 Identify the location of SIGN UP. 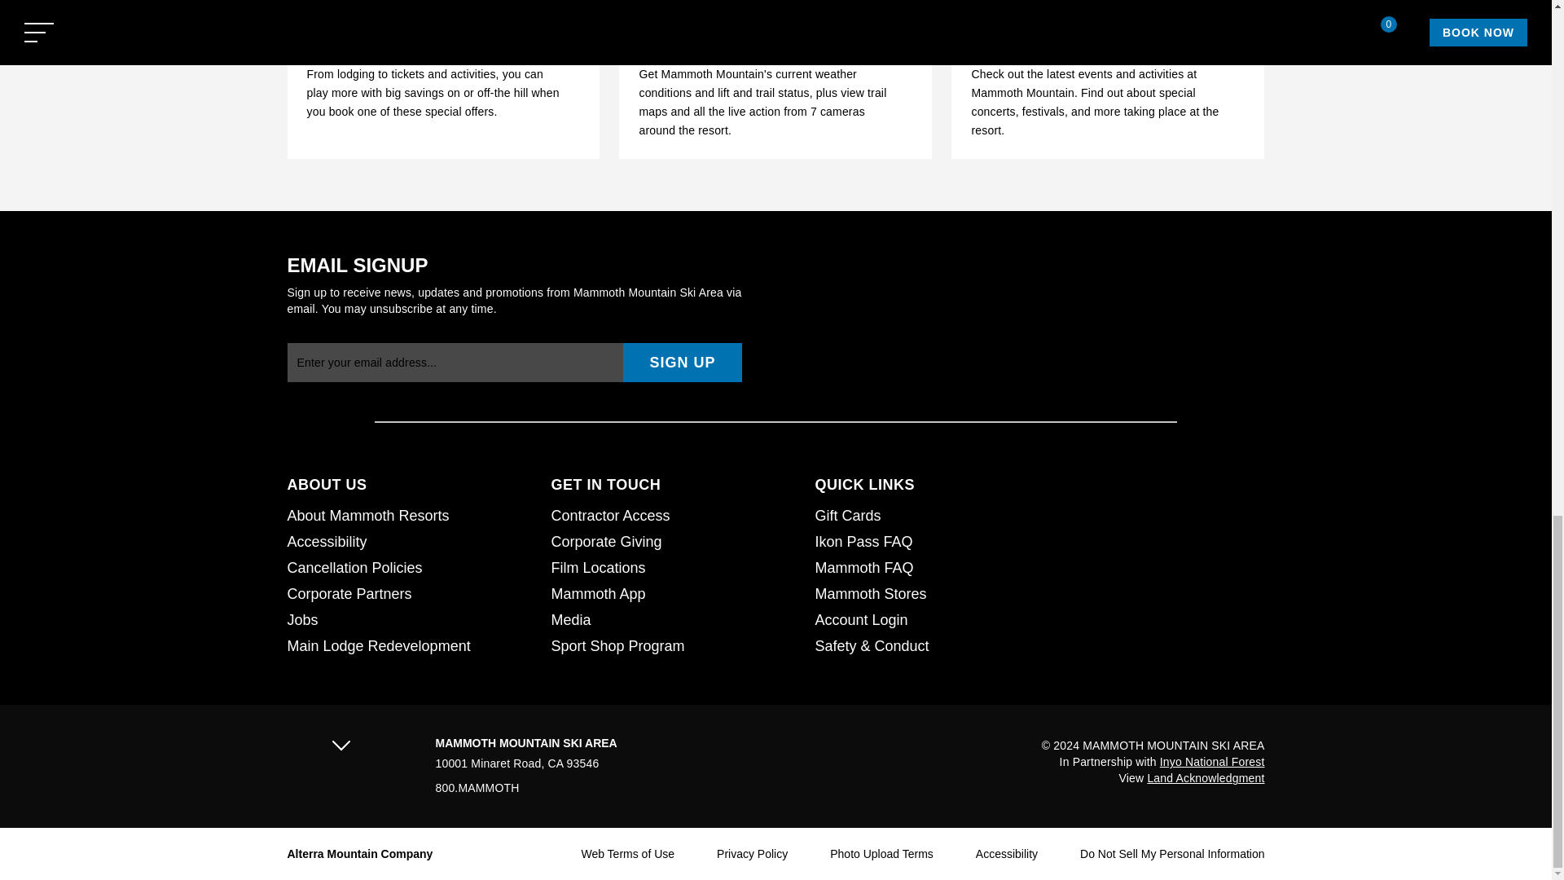
(682, 362).